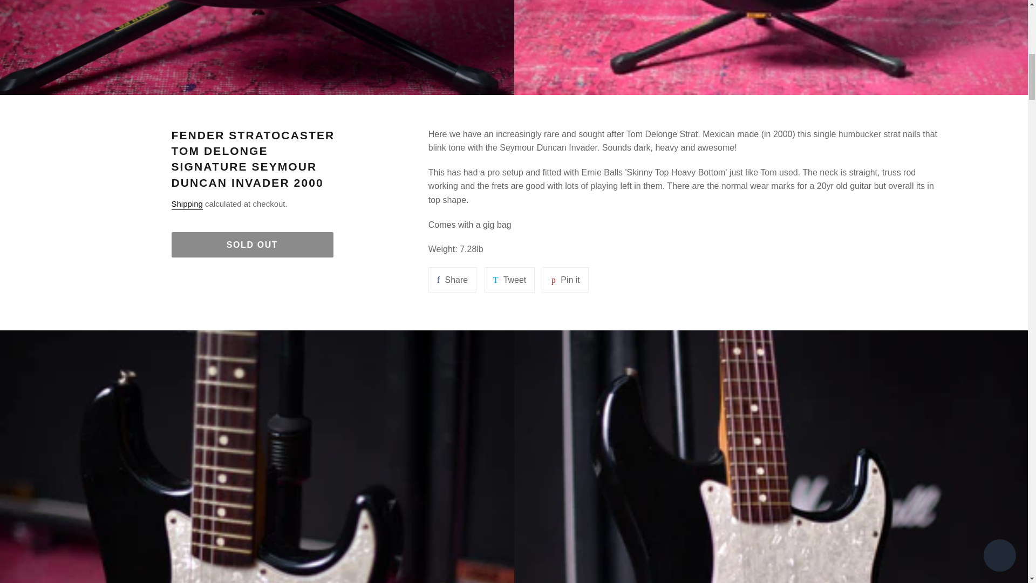 Image resolution: width=1036 pixels, height=583 pixels. I want to click on Tweet on Twitter, so click(565, 280).